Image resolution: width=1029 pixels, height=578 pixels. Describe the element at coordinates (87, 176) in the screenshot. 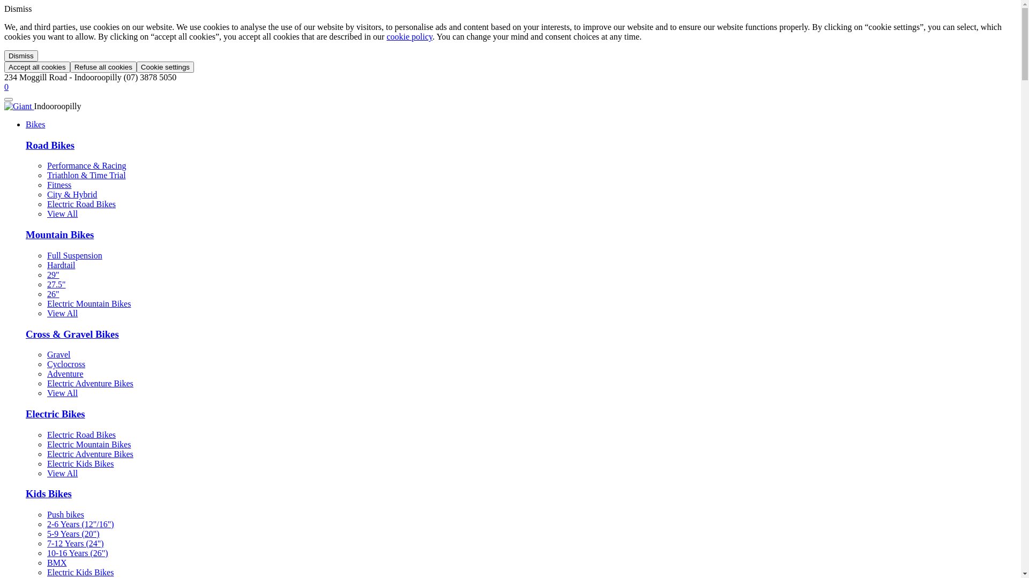

I see `Triathlon & Time Trial` at that location.